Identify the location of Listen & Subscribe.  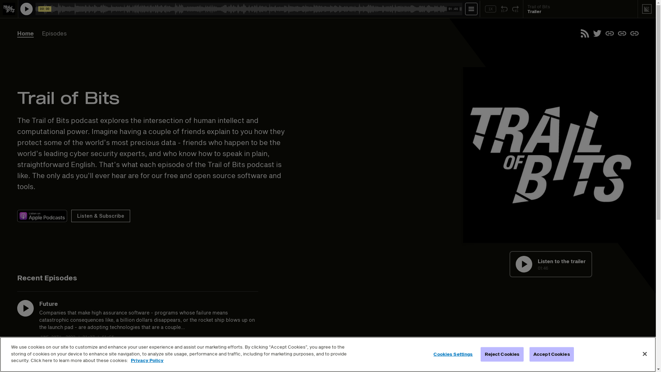
(101, 216).